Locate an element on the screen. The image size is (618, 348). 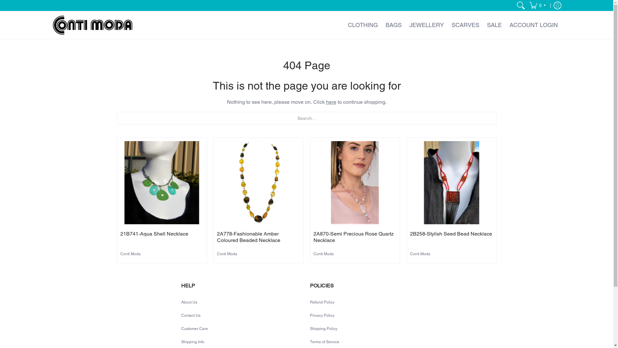
2B258-Stylish Seed Bead Necklace is located at coordinates (451, 234).